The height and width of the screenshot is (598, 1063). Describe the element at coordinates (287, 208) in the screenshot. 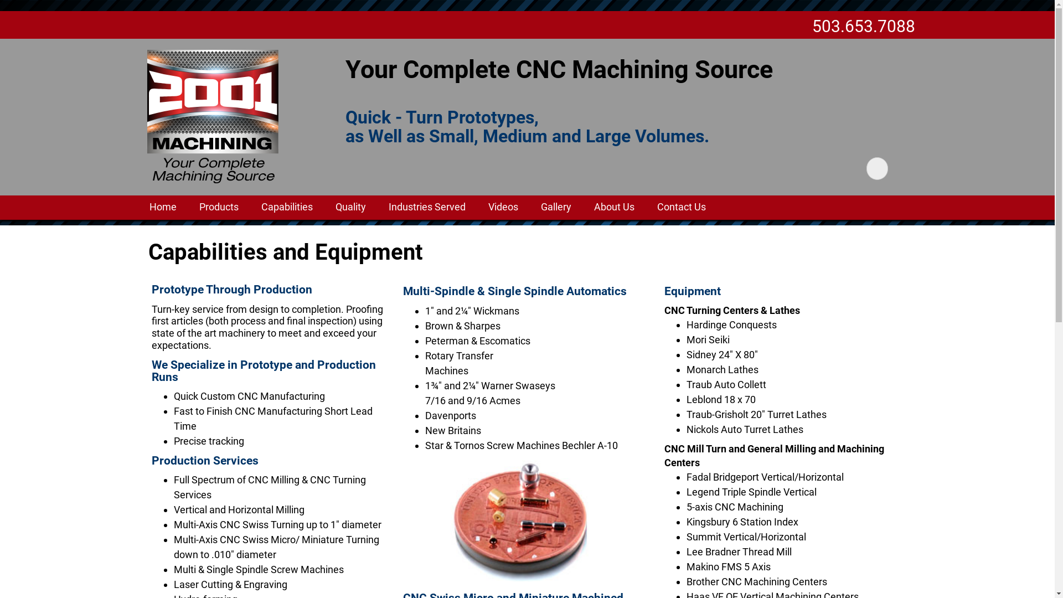

I see `Capabilities` at that location.